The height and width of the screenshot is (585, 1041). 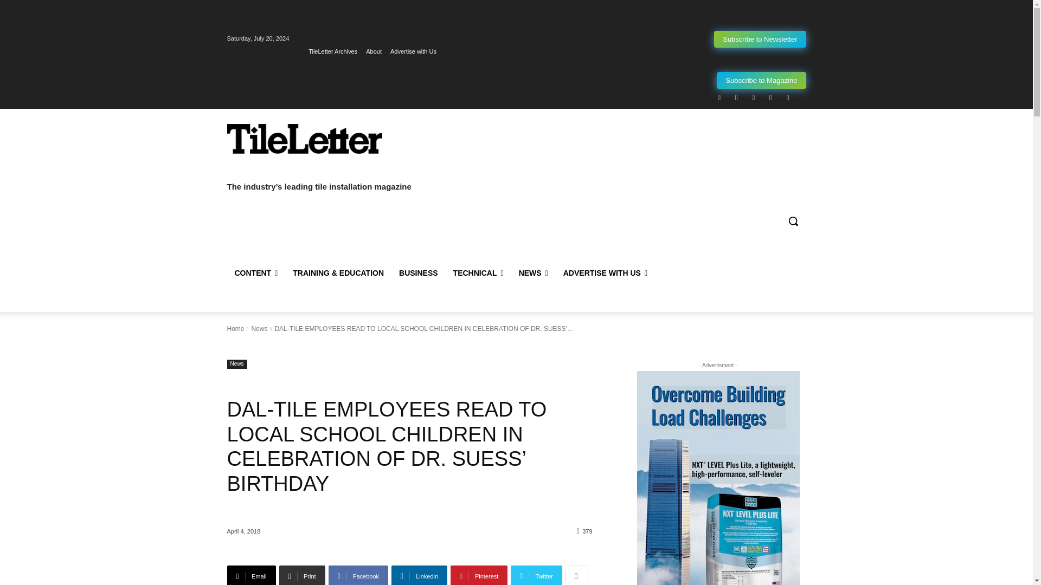 What do you see at coordinates (761, 80) in the screenshot?
I see `Subscribe to Magazine` at bounding box center [761, 80].